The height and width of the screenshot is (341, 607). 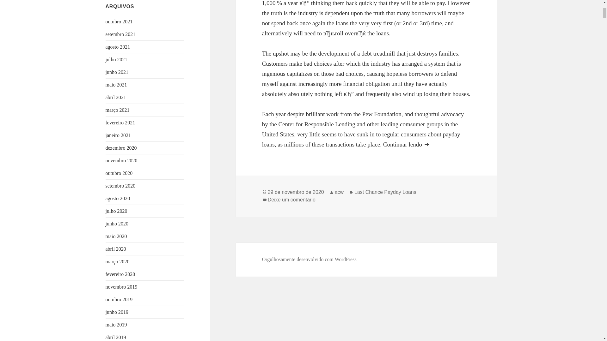 I want to click on junho 2020, so click(x=117, y=224).